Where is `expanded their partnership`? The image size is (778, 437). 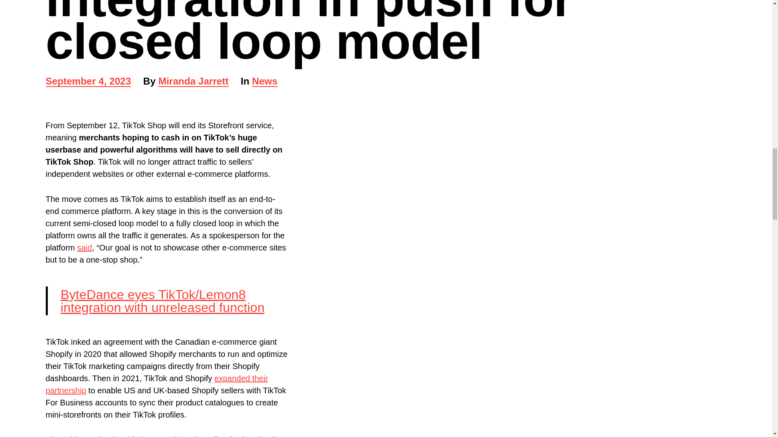
expanded their partnership is located at coordinates (194, 82).